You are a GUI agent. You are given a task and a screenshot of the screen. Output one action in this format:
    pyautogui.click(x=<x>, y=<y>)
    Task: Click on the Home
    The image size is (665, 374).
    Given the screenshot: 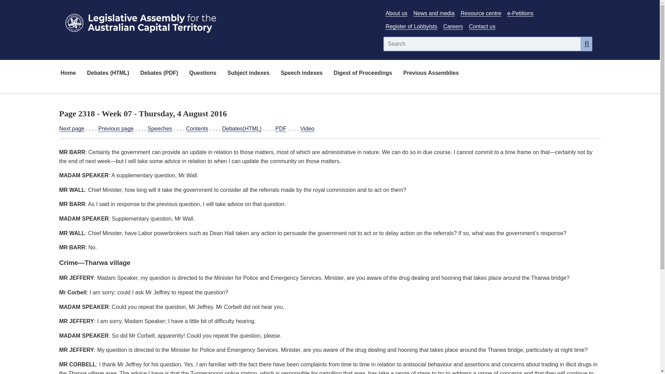 What is the action you would take?
    pyautogui.click(x=68, y=73)
    